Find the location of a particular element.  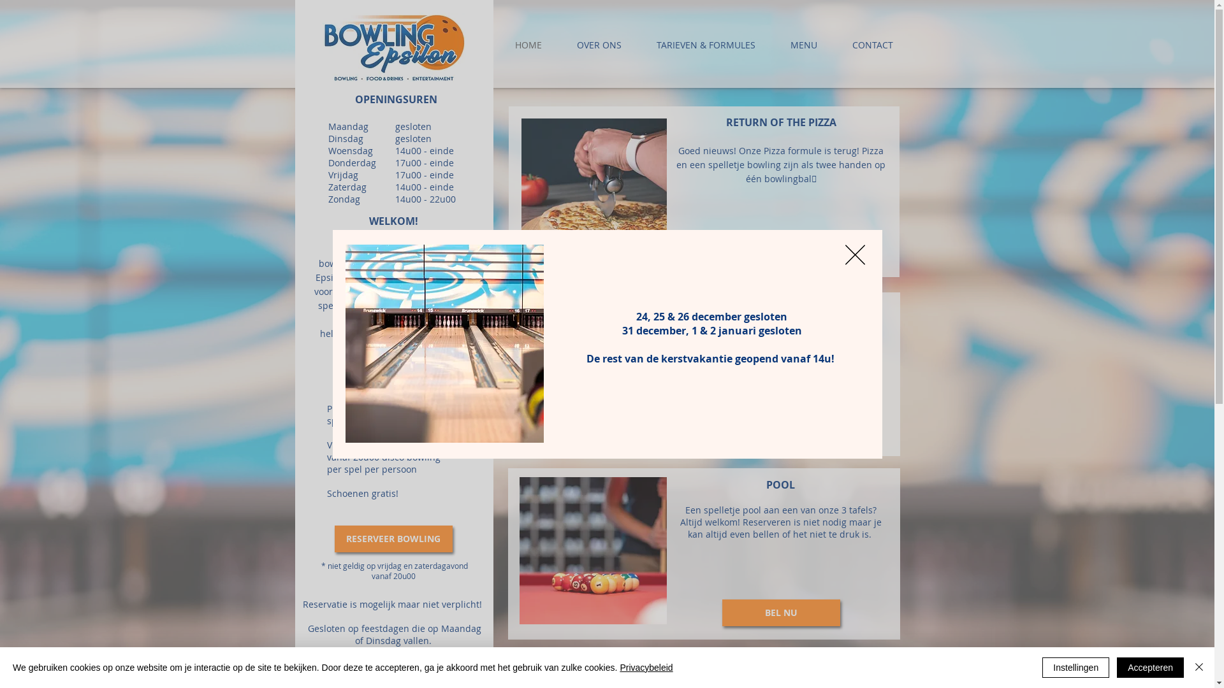

Accepteren is located at coordinates (1150, 668).